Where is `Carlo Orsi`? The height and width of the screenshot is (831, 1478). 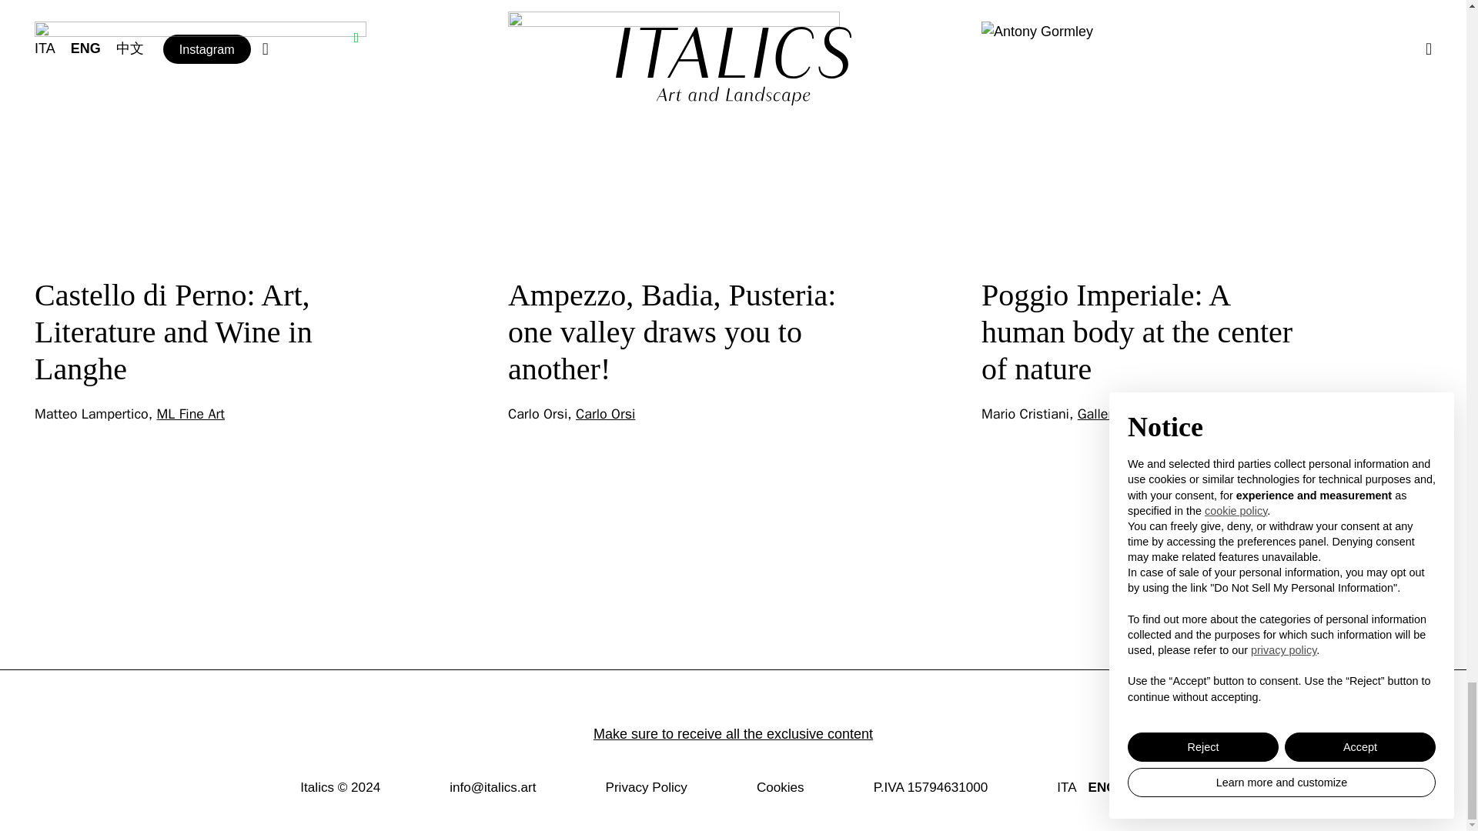 Carlo Orsi is located at coordinates (605, 414).